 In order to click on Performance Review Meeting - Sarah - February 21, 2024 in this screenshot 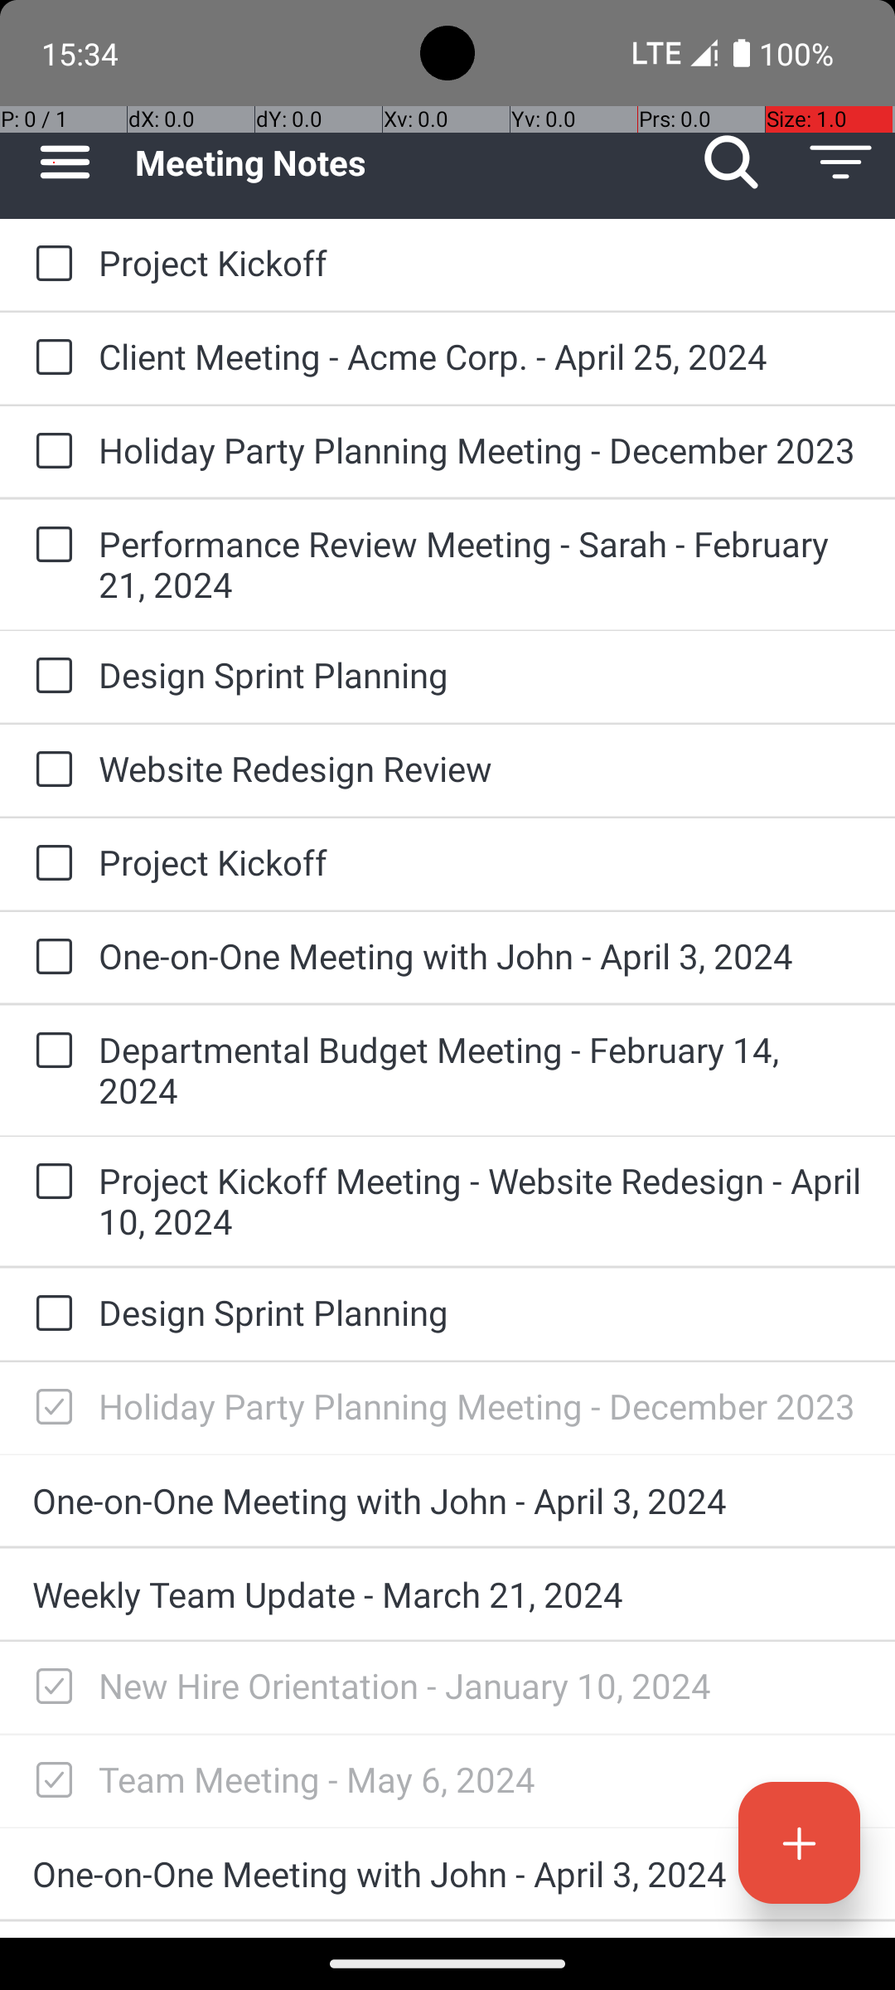, I will do `click(481, 564)`.